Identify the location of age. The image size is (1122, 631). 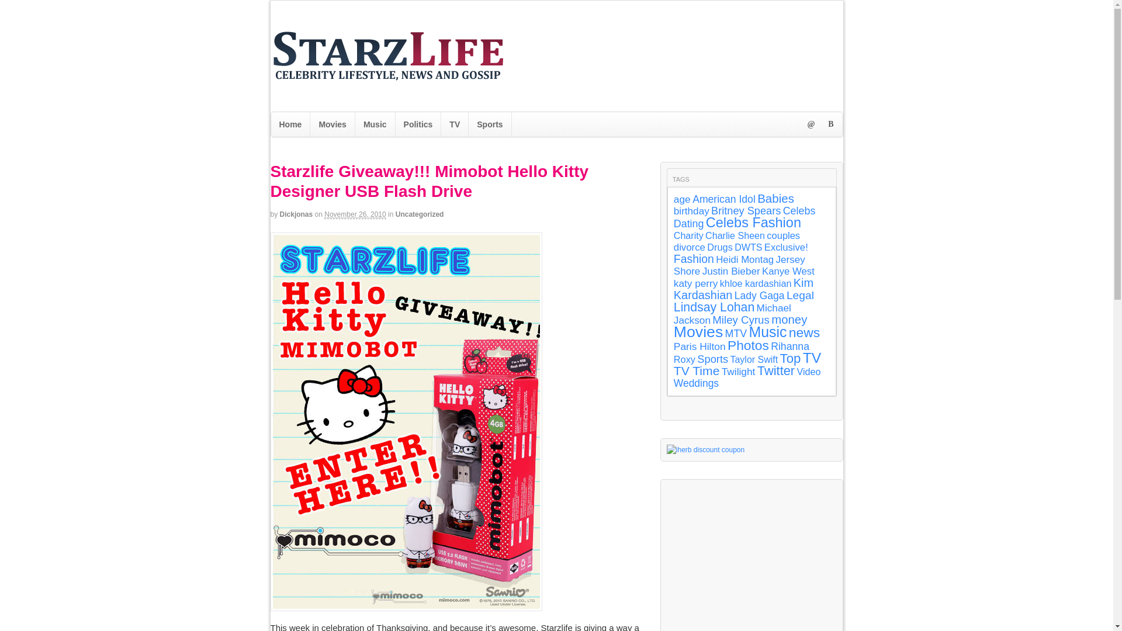
(683, 199).